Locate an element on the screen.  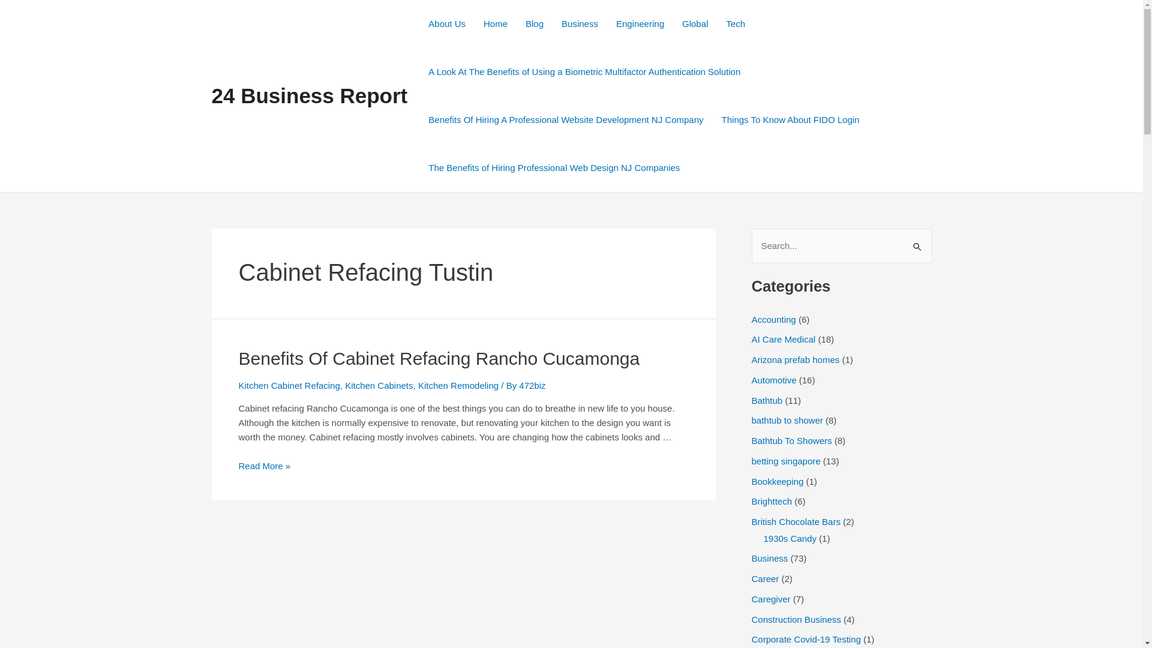
AI Care Medical is located at coordinates (784, 340).